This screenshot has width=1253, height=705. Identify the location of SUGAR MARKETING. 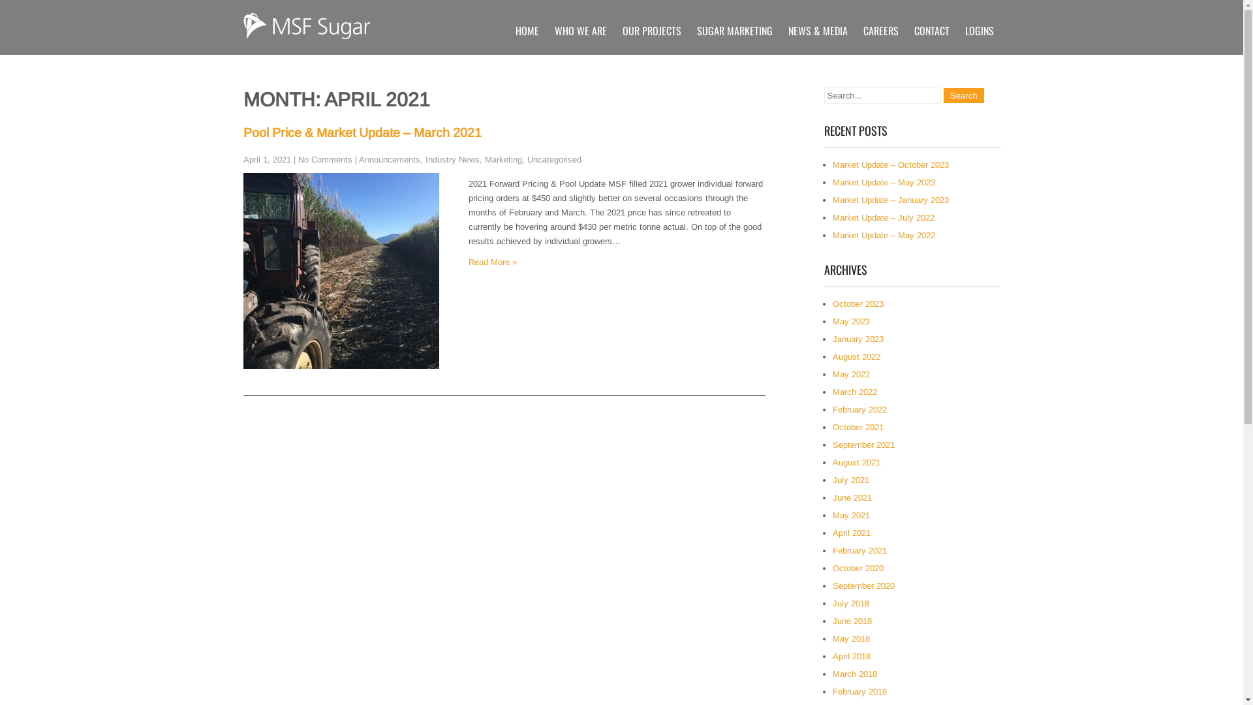
(735, 31).